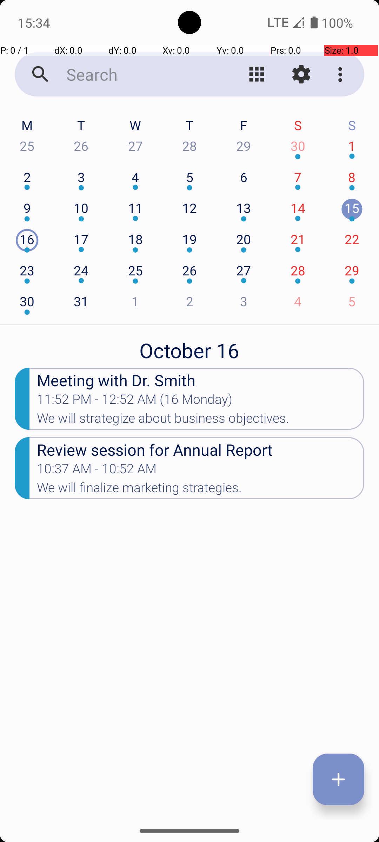  What do you see at coordinates (189, 347) in the screenshot?
I see `October 16` at bounding box center [189, 347].